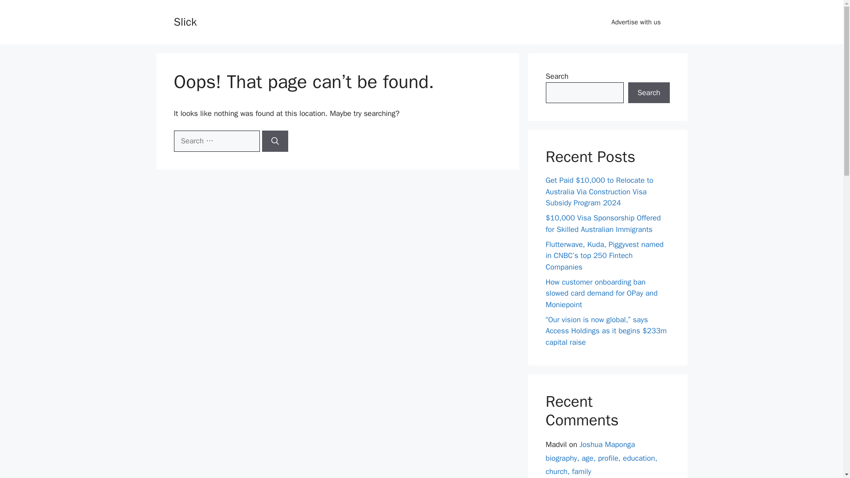 Image resolution: width=850 pixels, height=478 pixels. I want to click on Search, so click(649, 93).